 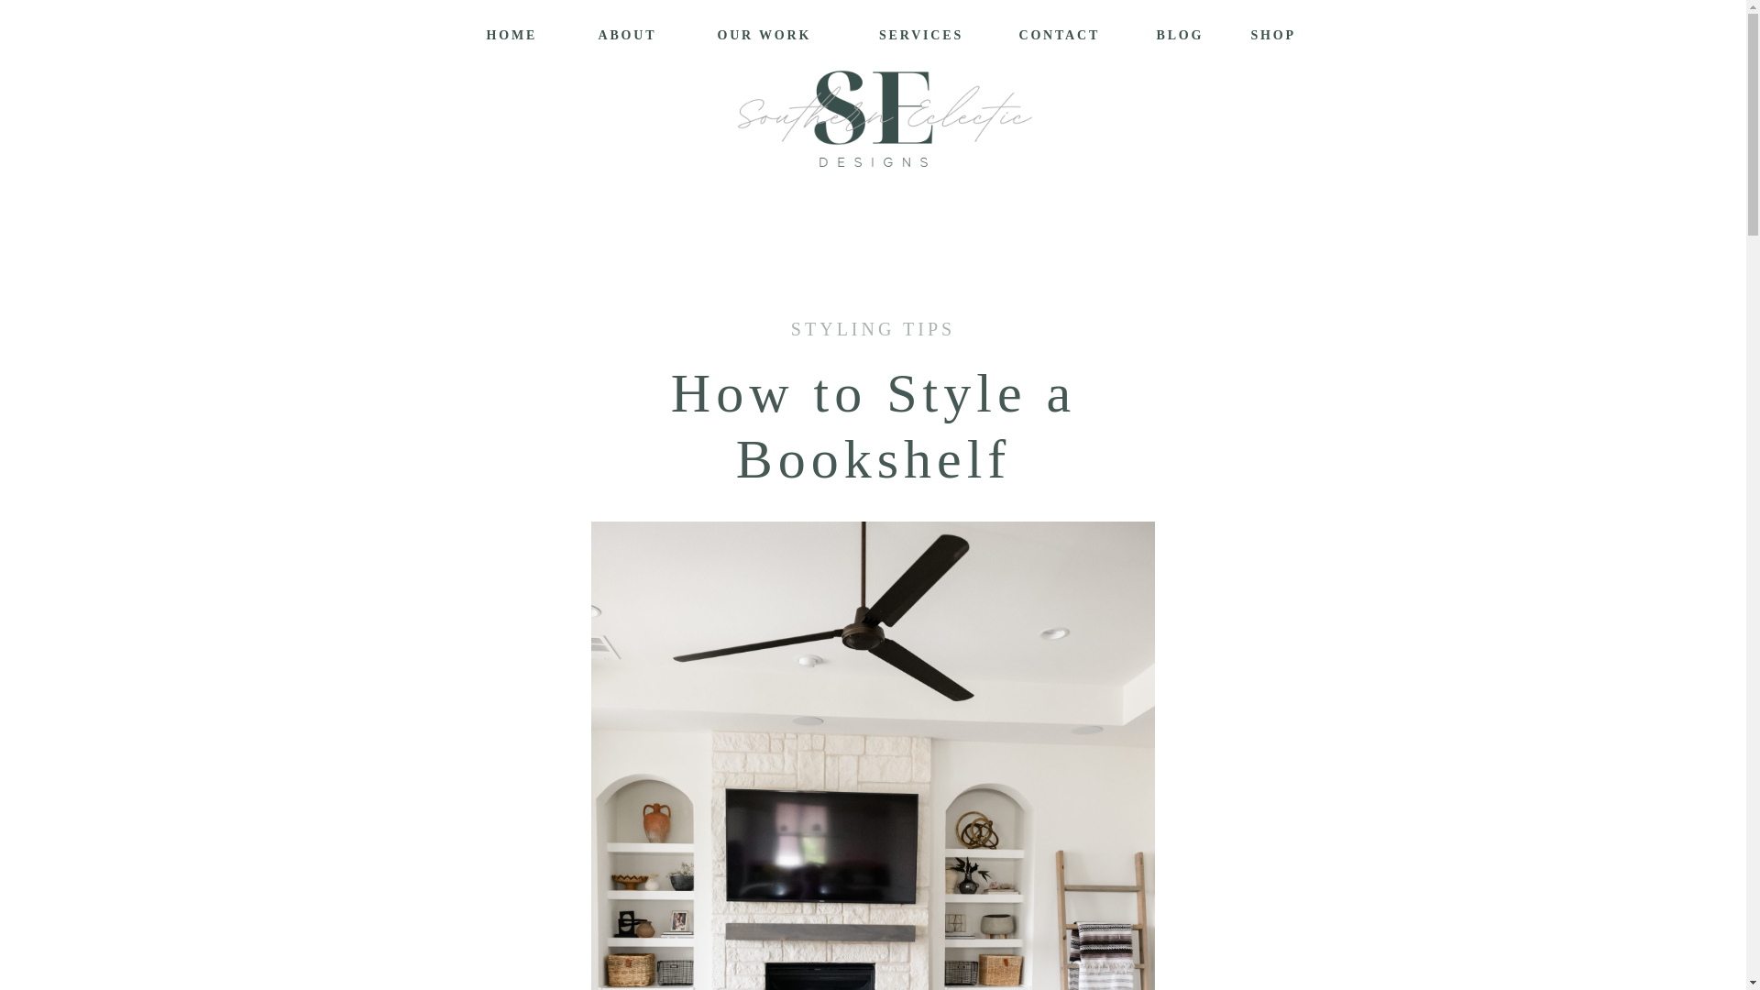 I want to click on ABOUT, so click(x=628, y=34).